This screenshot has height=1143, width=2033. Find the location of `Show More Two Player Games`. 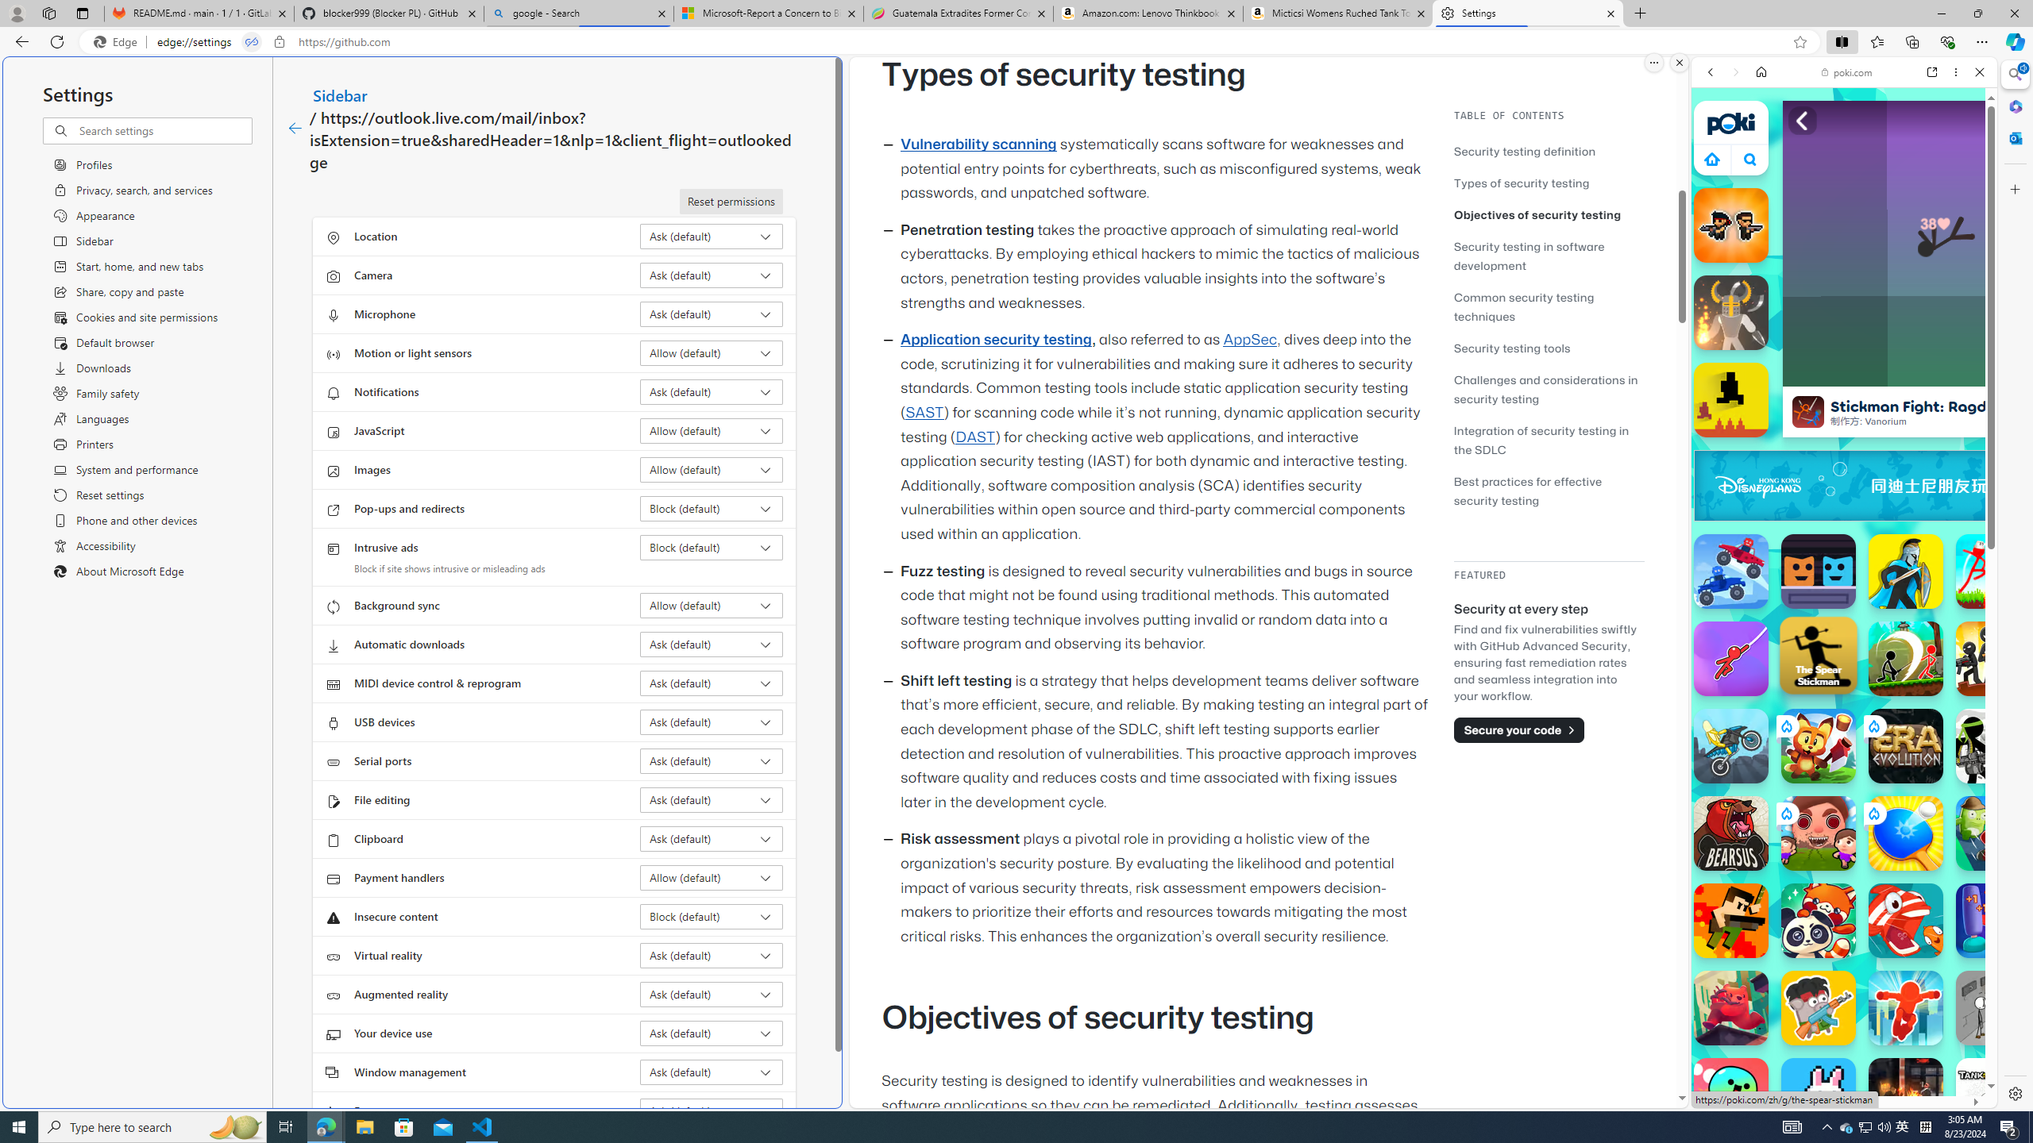

Show More Two Player Games is located at coordinates (1941, 452).